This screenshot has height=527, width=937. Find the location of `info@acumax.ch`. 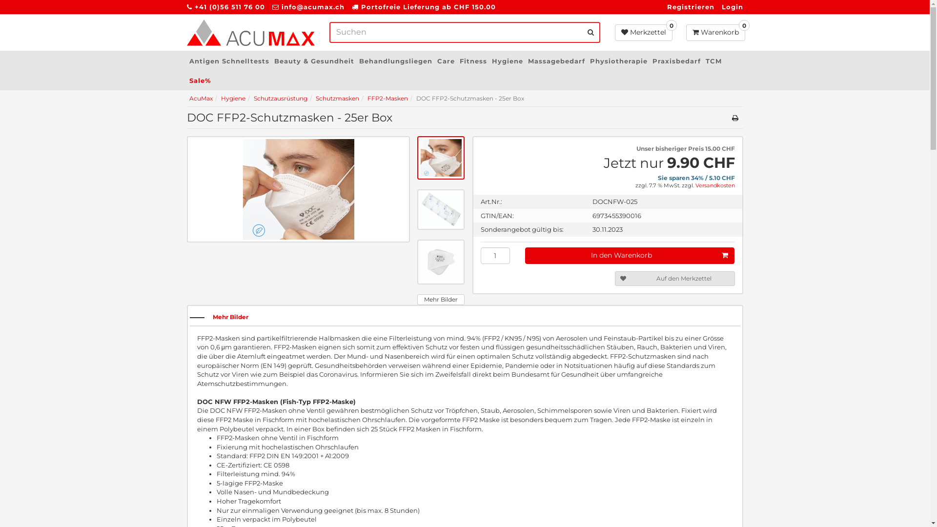

info@acumax.ch is located at coordinates (312, 7).